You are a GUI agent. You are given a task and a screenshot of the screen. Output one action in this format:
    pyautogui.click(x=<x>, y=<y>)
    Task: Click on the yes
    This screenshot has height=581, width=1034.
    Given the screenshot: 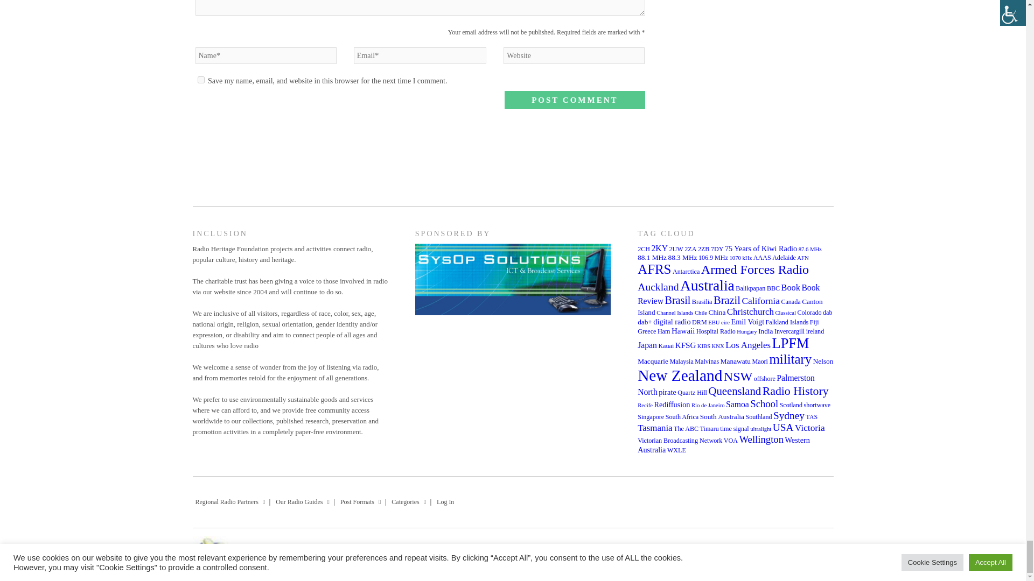 What is the action you would take?
    pyautogui.click(x=200, y=80)
    